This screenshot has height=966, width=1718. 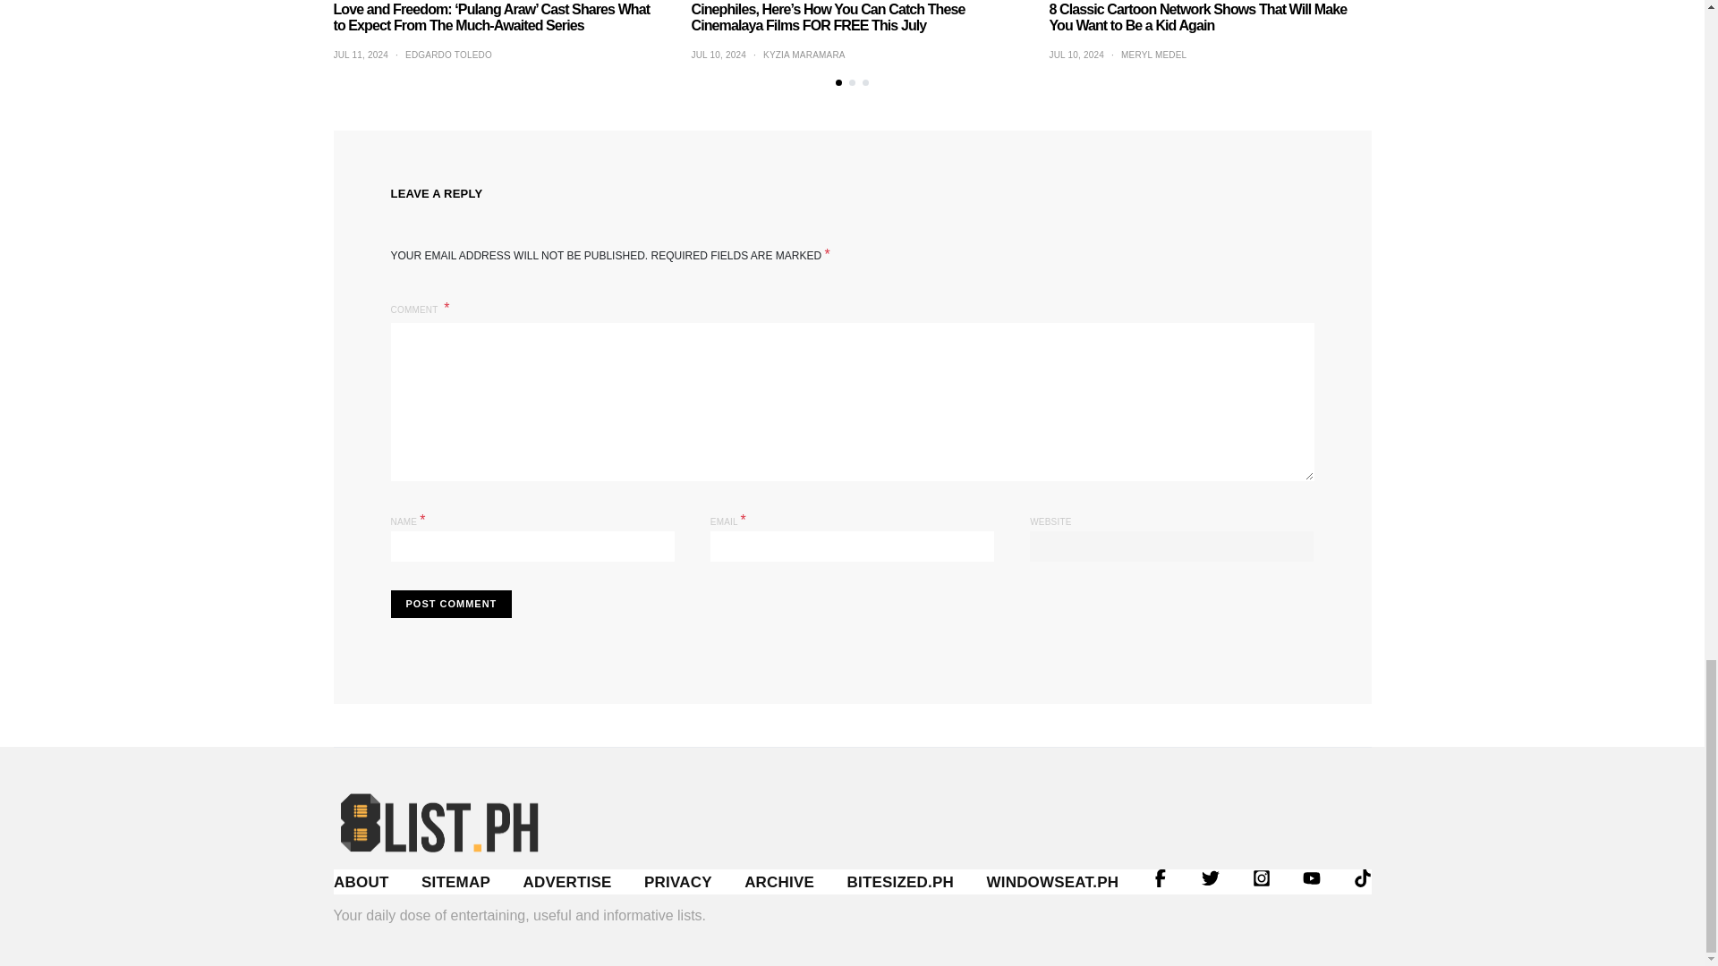 What do you see at coordinates (804, 55) in the screenshot?
I see `View all posts by Kyzia Maramara` at bounding box center [804, 55].